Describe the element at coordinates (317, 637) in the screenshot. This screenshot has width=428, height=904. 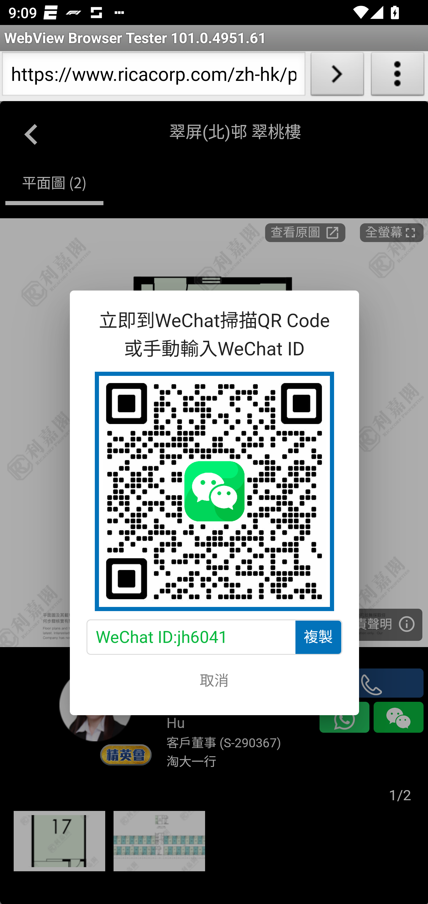
I see `複製` at that location.